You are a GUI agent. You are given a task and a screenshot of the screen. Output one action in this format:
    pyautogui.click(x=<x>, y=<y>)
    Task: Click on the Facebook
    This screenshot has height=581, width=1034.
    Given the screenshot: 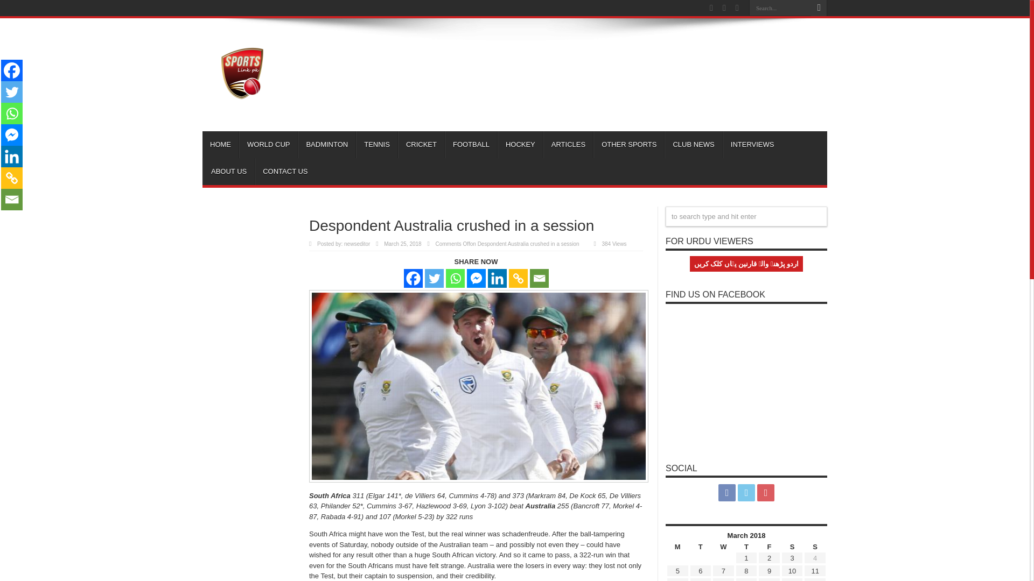 What is the action you would take?
    pyautogui.click(x=414, y=278)
    